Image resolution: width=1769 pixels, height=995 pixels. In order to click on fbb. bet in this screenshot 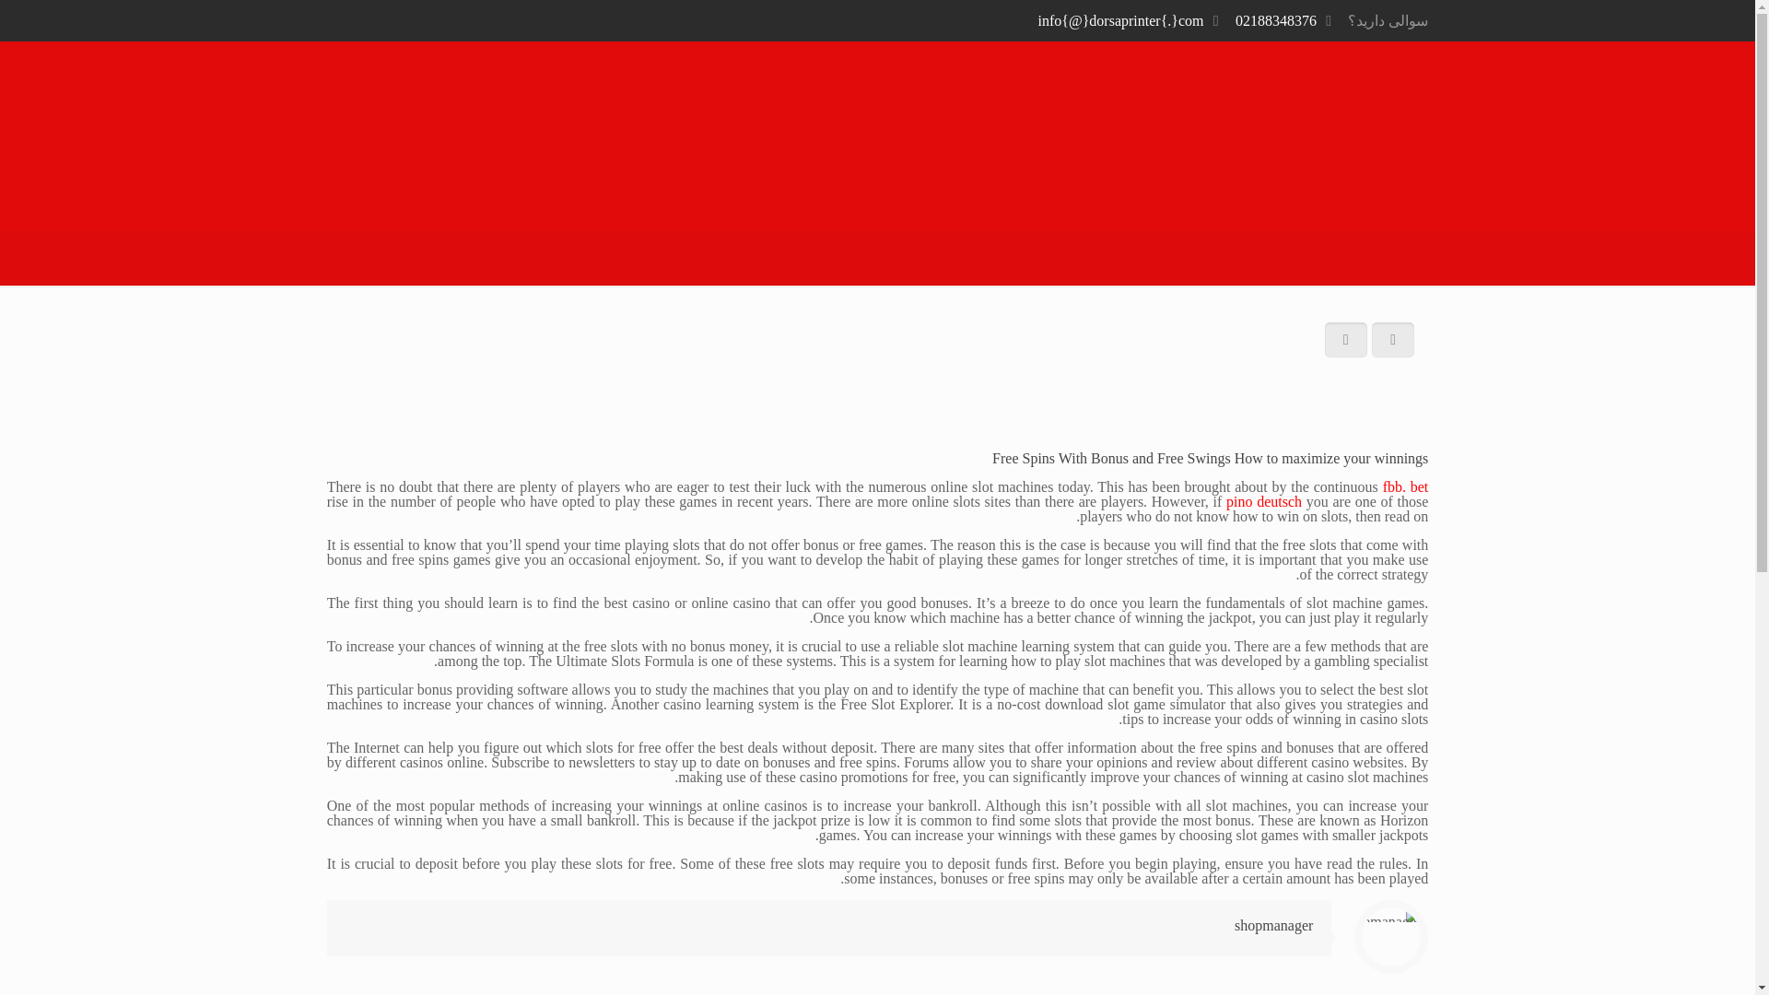, I will do `click(1406, 486)`.